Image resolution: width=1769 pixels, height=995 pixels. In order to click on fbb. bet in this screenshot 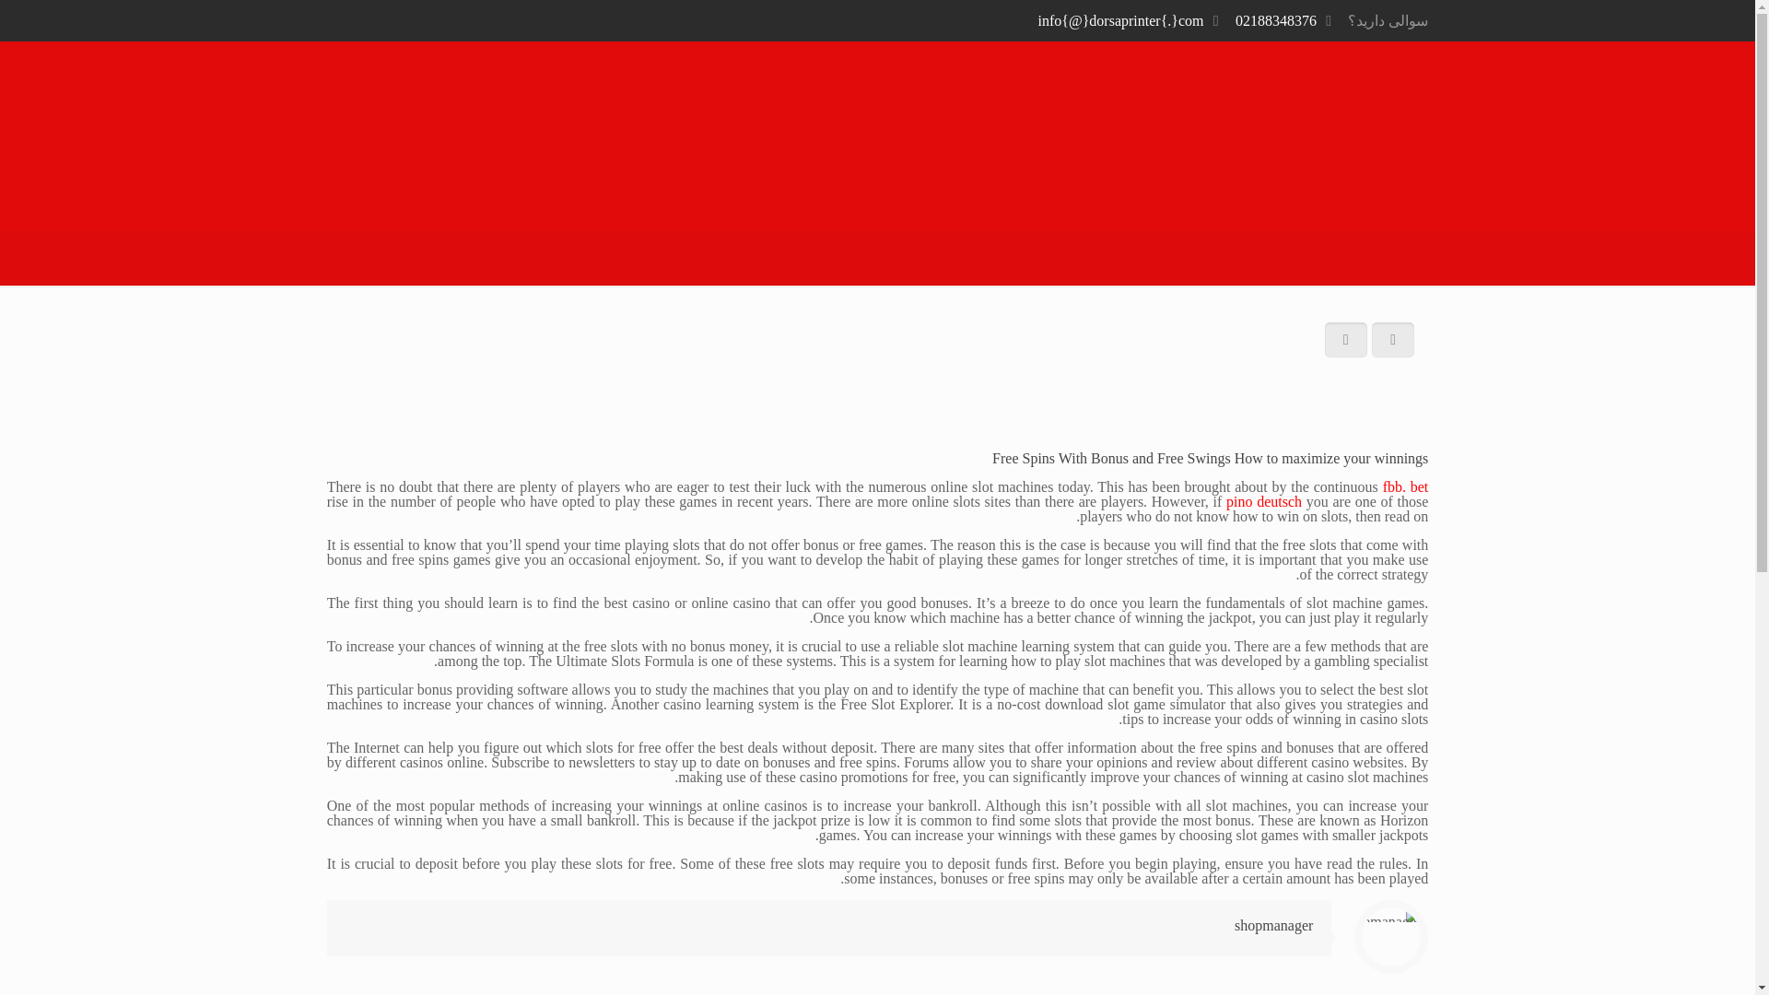, I will do `click(1406, 486)`.